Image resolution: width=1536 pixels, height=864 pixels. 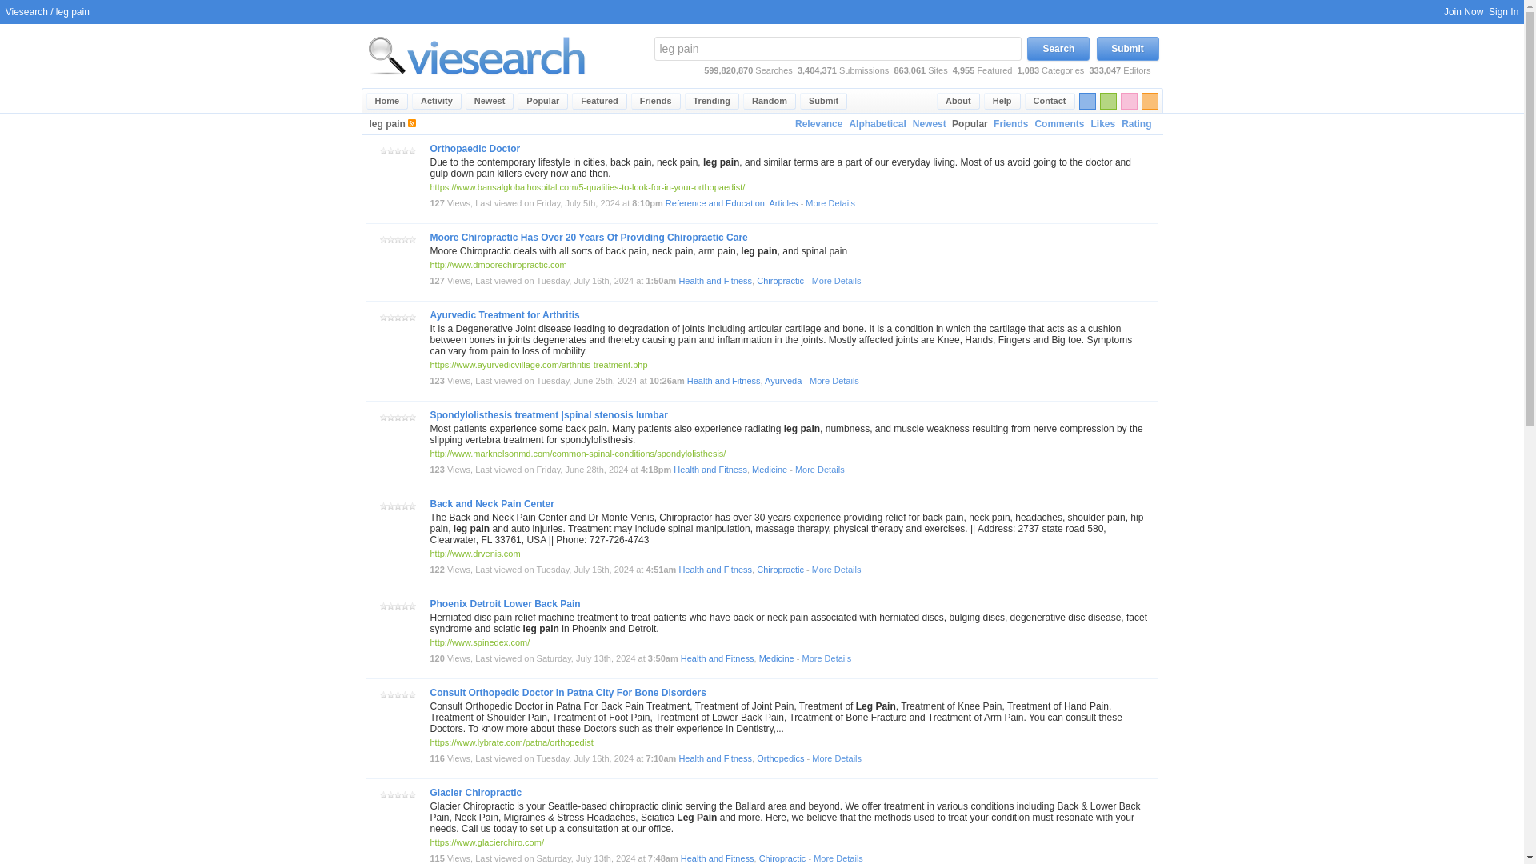 What do you see at coordinates (437, 101) in the screenshot?
I see `Recent social activity` at bounding box center [437, 101].